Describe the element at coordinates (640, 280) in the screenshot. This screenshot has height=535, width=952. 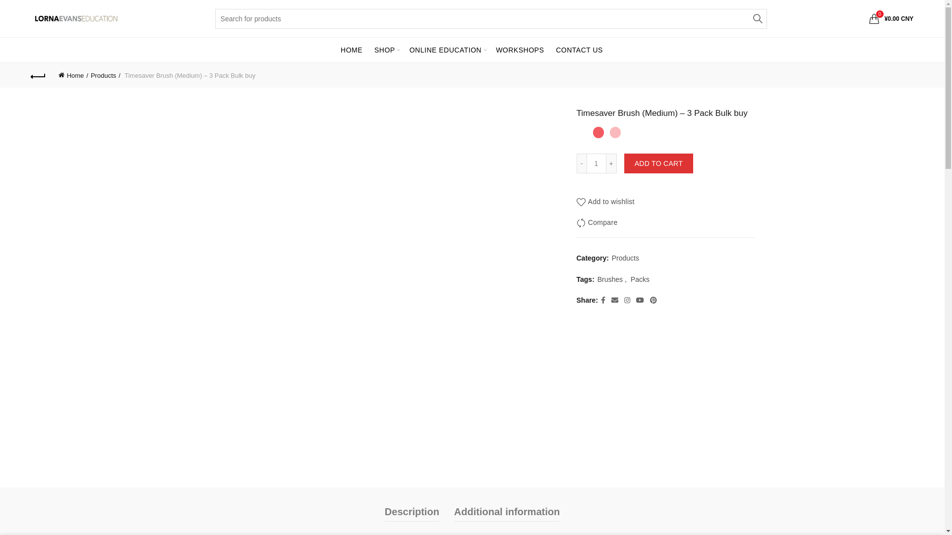
I see `Packs` at that location.